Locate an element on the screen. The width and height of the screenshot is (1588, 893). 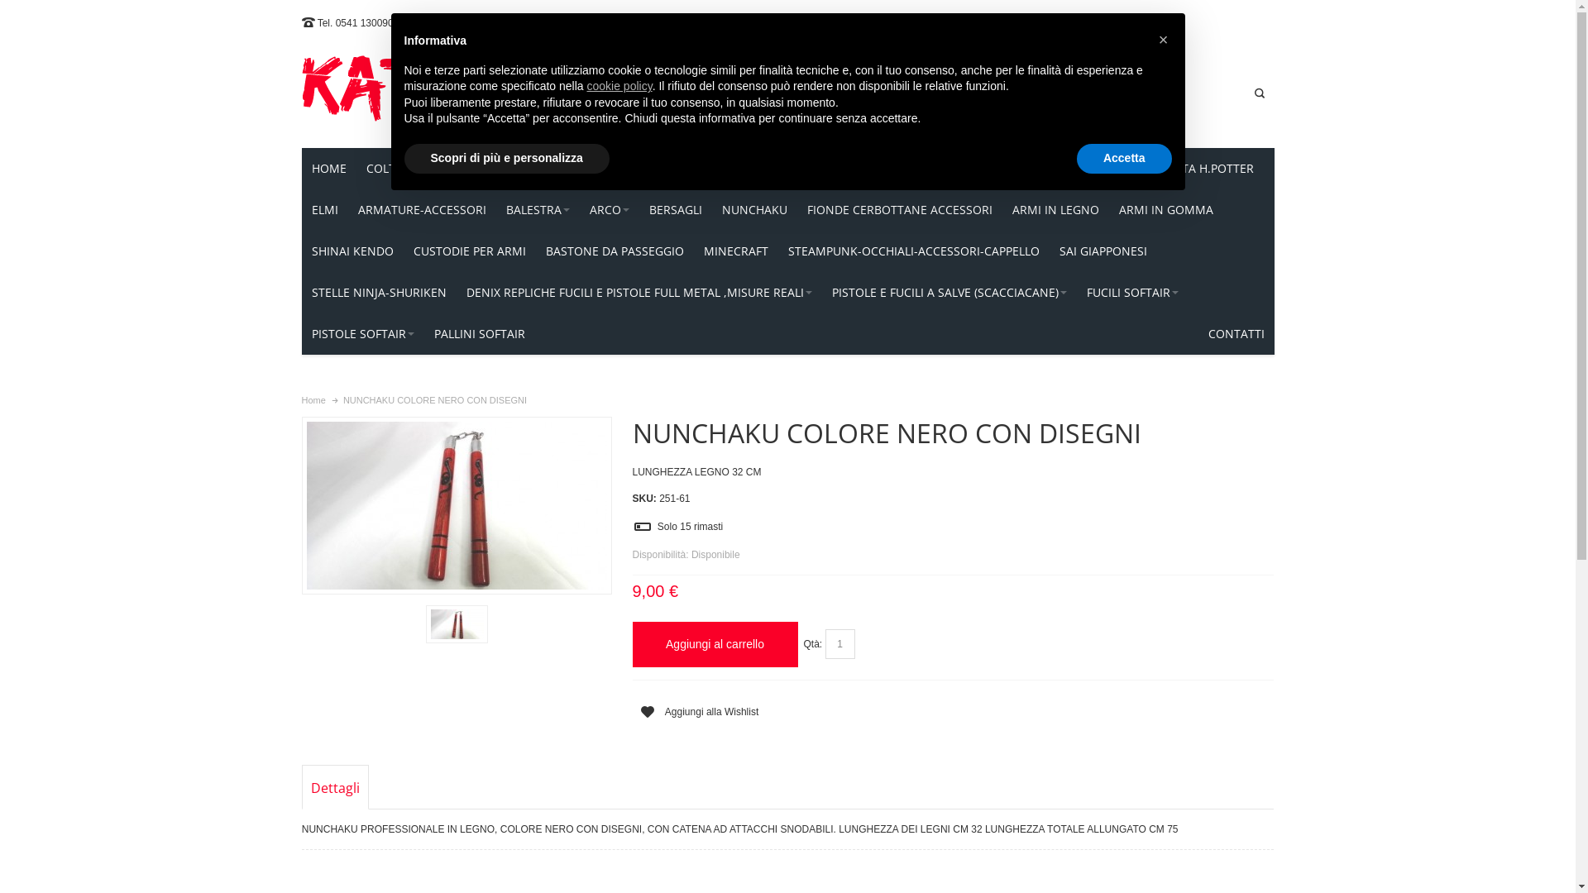
CUSTODIE PER ARMI is located at coordinates (470, 251).